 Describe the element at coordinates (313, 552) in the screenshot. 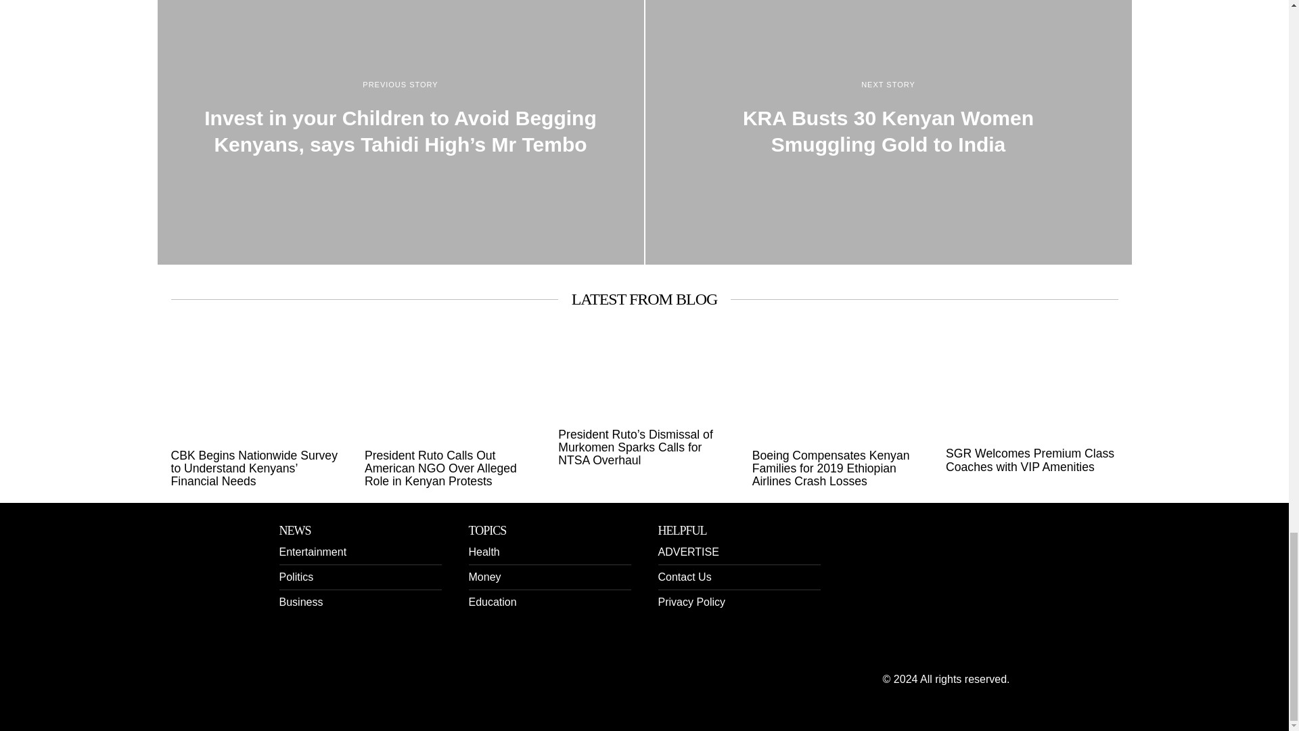

I see `Entertainment` at that location.